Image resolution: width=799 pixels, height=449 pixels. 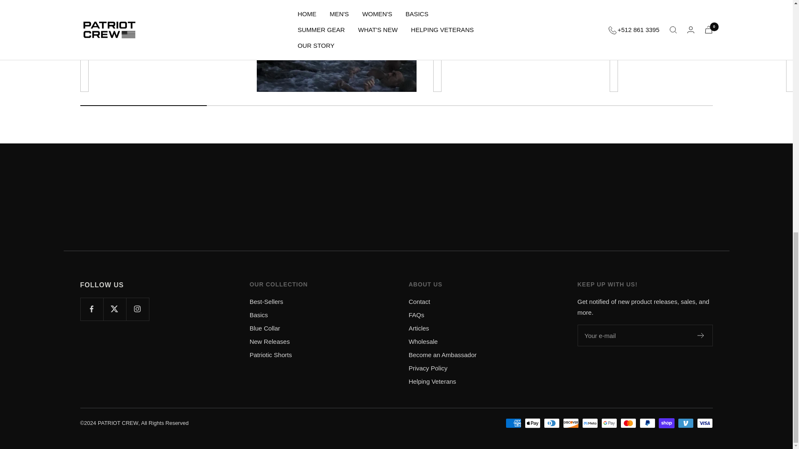 I want to click on Register, so click(x=701, y=336).